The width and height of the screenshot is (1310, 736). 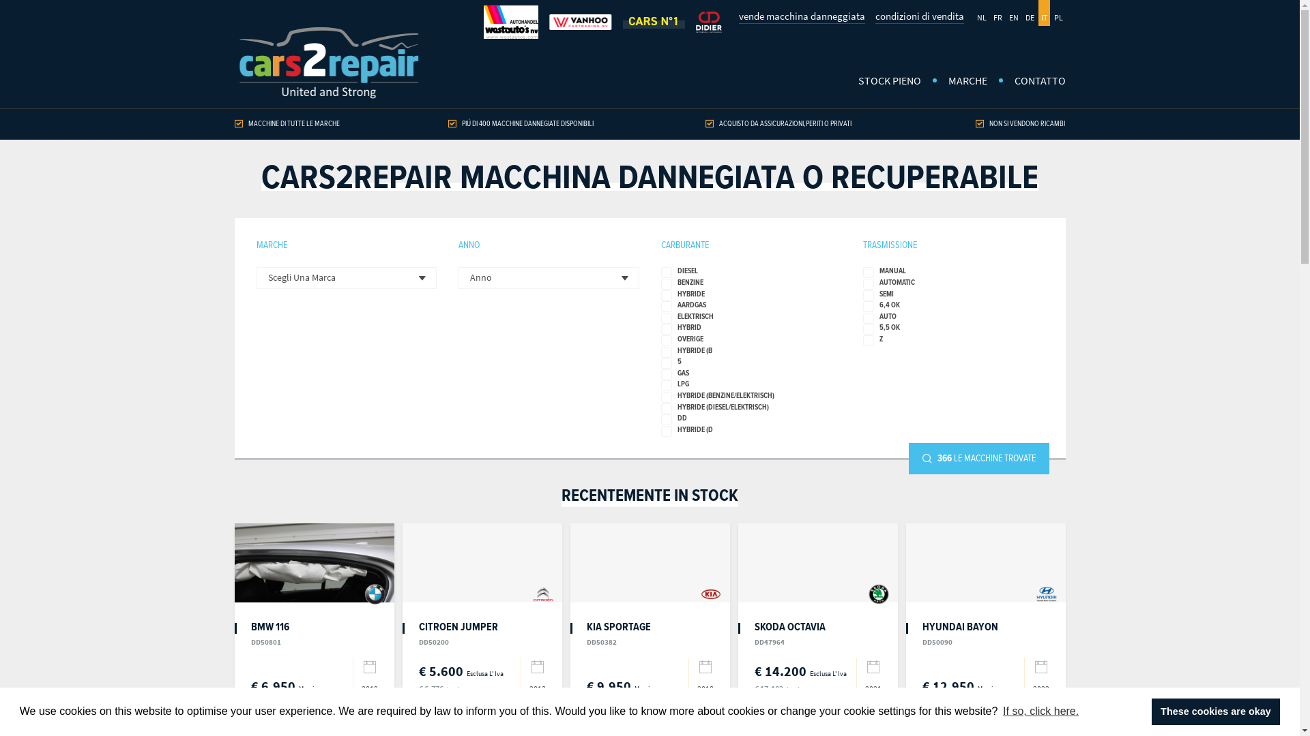 I want to click on VEDI LA MACCHINA, so click(x=482, y=720).